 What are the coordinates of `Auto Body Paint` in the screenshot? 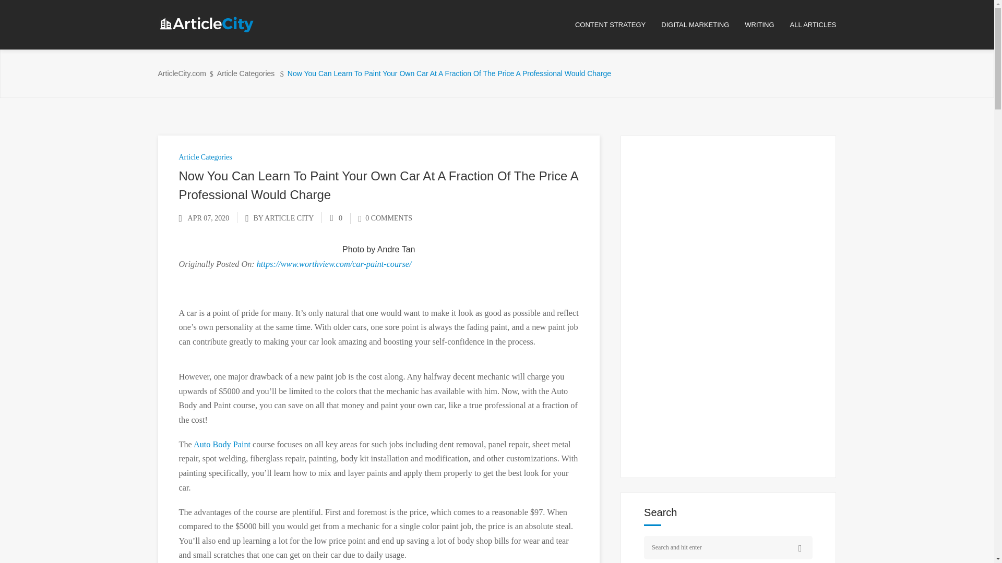 It's located at (222, 444).